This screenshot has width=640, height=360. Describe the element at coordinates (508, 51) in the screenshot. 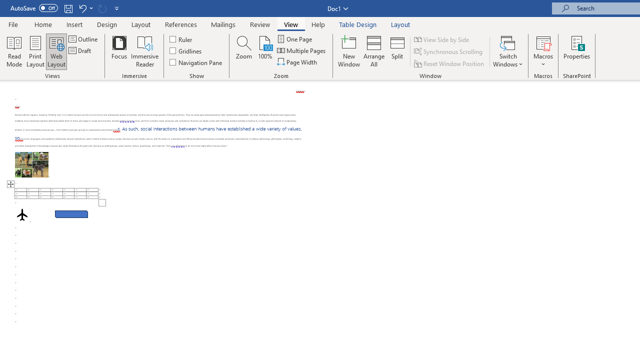

I see `Switch Windows` at that location.